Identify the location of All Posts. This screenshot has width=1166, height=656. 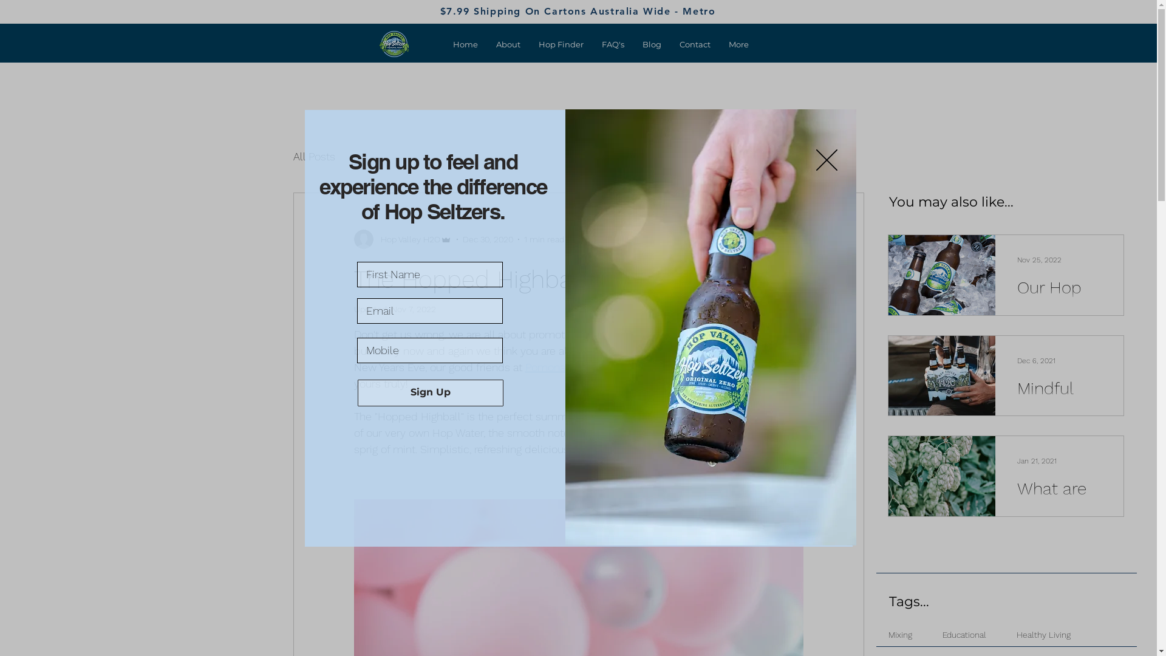
(313, 155).